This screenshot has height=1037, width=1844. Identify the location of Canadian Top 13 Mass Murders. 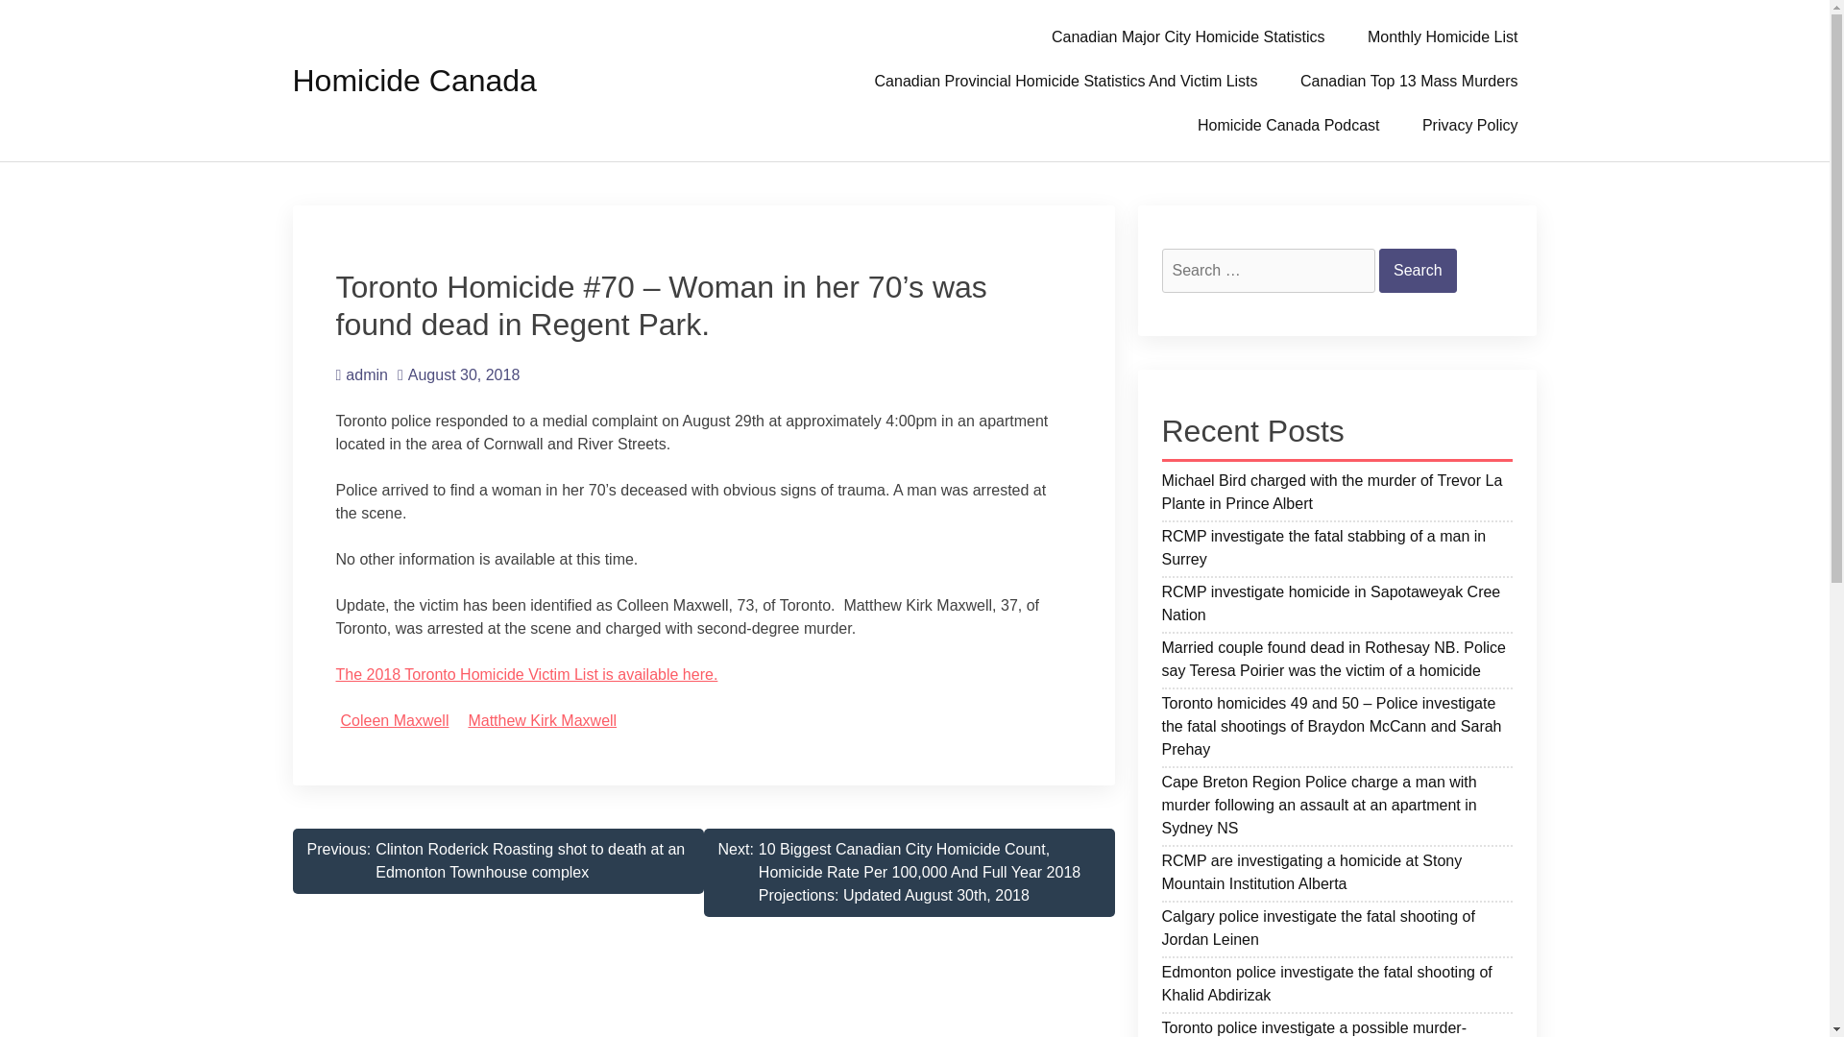
(1410, 80).